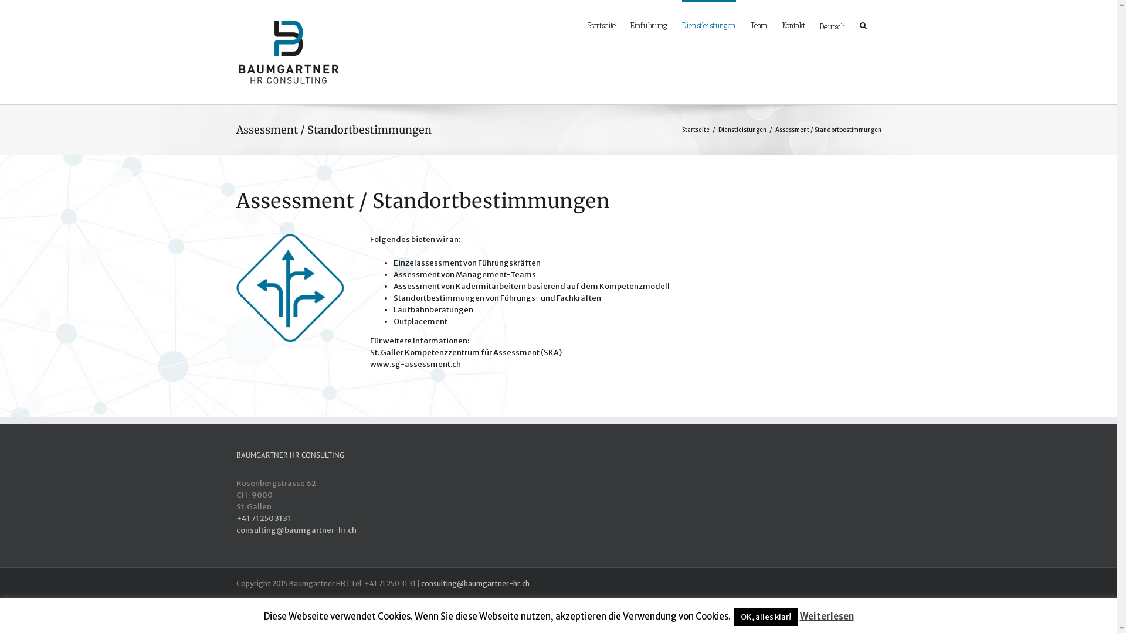  What do you see at coordinates (290, 288) in the screenshot?
I see `Pikto3` at bounding box center [290, 288].